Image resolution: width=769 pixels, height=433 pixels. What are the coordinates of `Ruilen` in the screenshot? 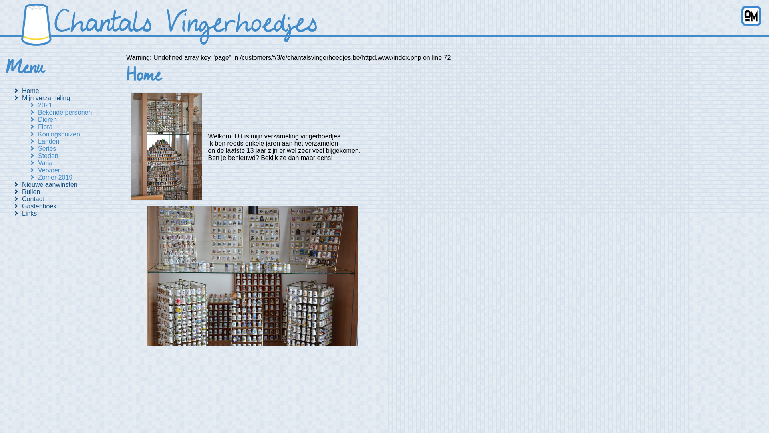 It's located at (68, 192).